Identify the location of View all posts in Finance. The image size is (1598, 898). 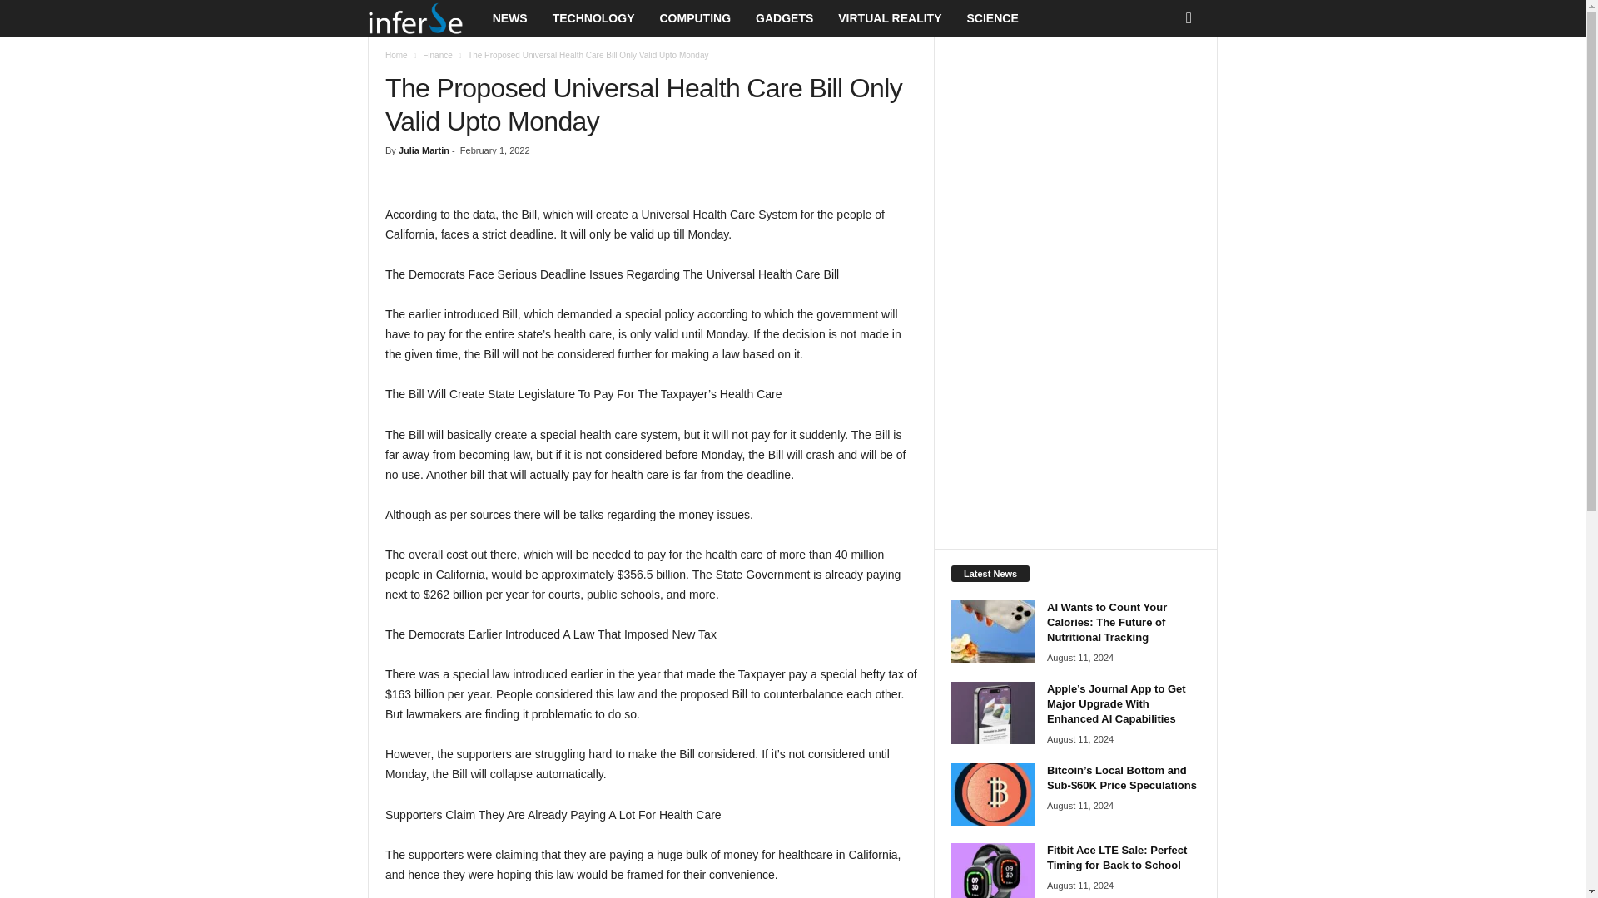
(438, 55).